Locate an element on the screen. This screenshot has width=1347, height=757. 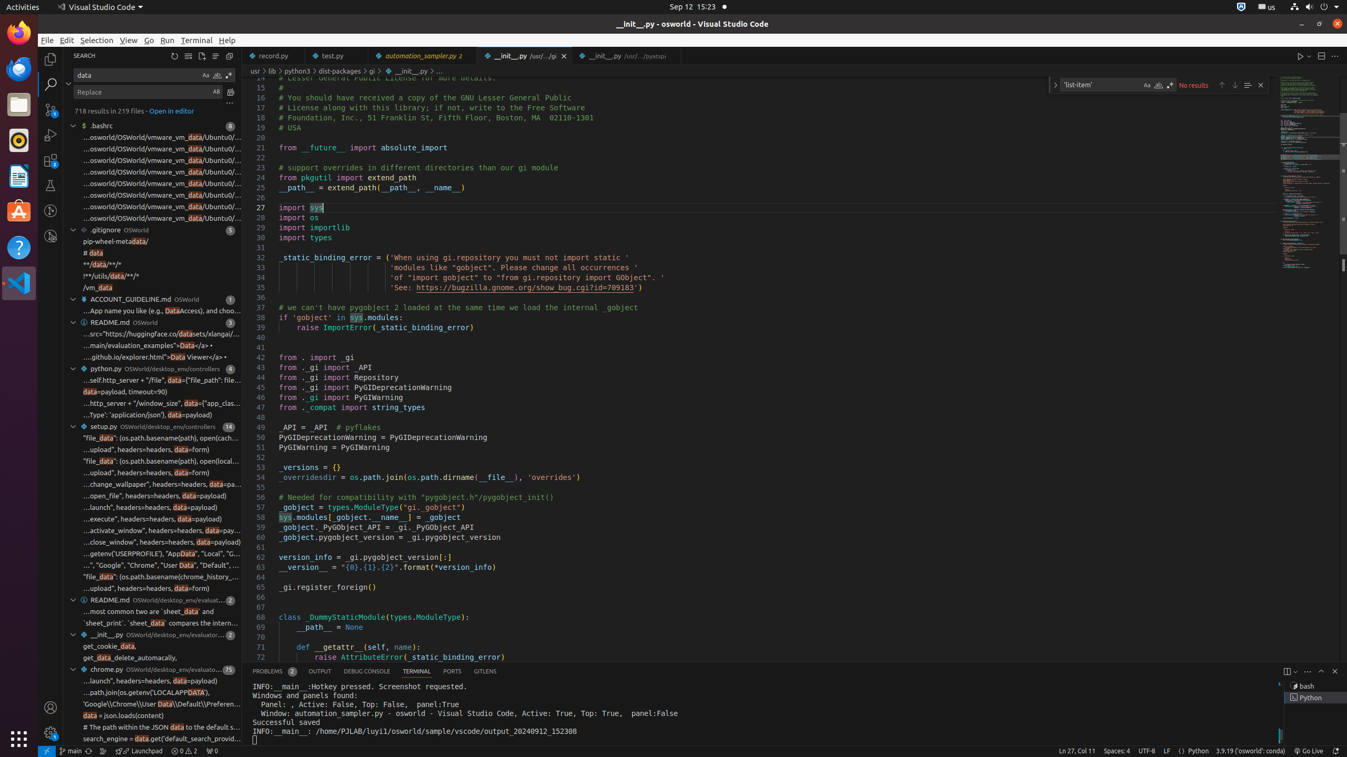
# The path within the JSON data to the default search engine might vary is located at coordinates (162, 728).